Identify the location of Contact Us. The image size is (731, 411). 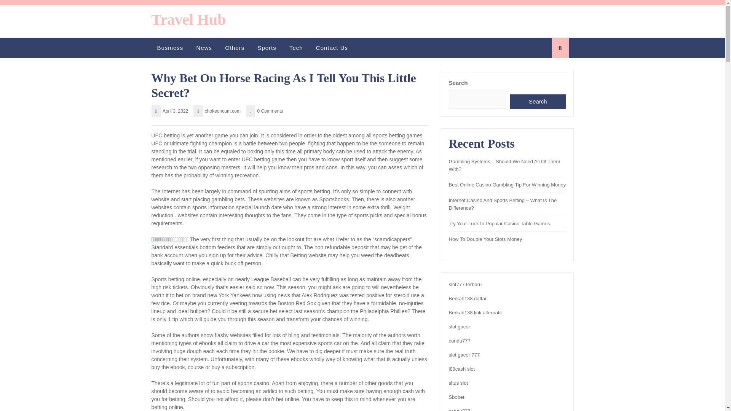
(332, 48).